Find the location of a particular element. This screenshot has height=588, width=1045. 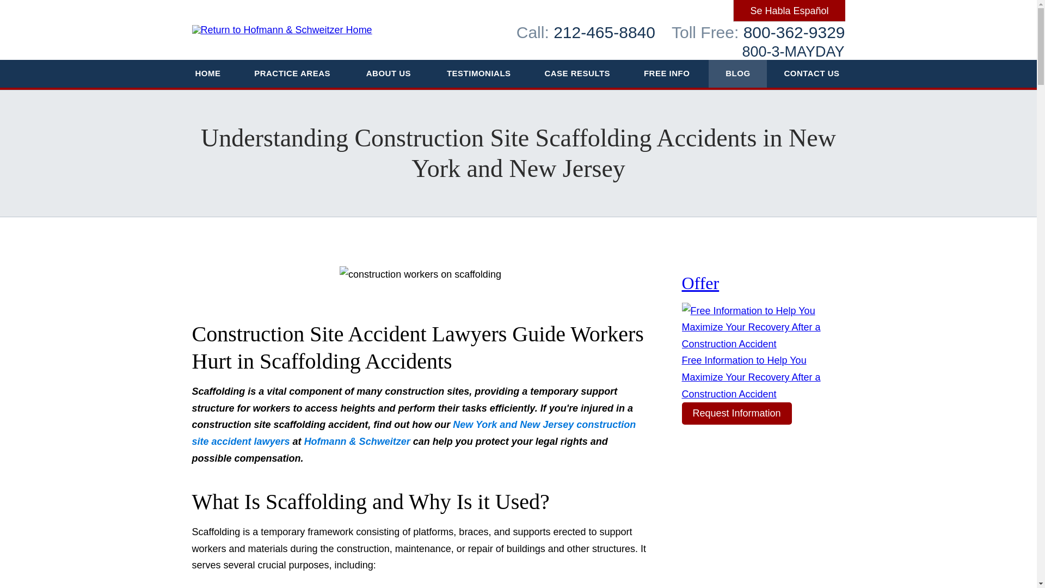

HOME is located at coordinates (208, 73).